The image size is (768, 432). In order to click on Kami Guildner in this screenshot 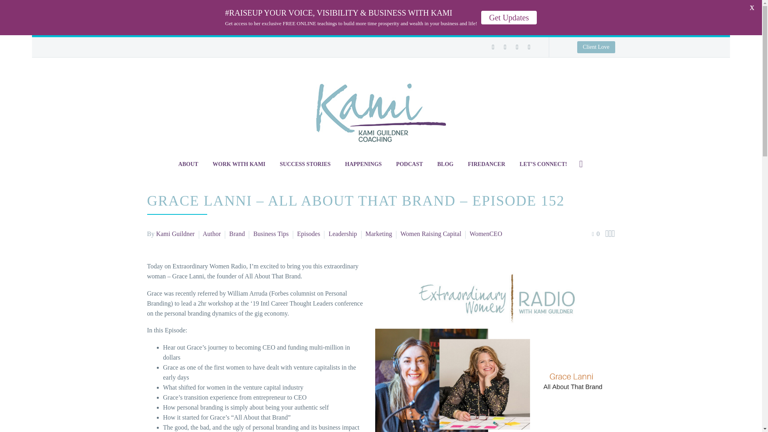, I will do `click(175, 234)`.